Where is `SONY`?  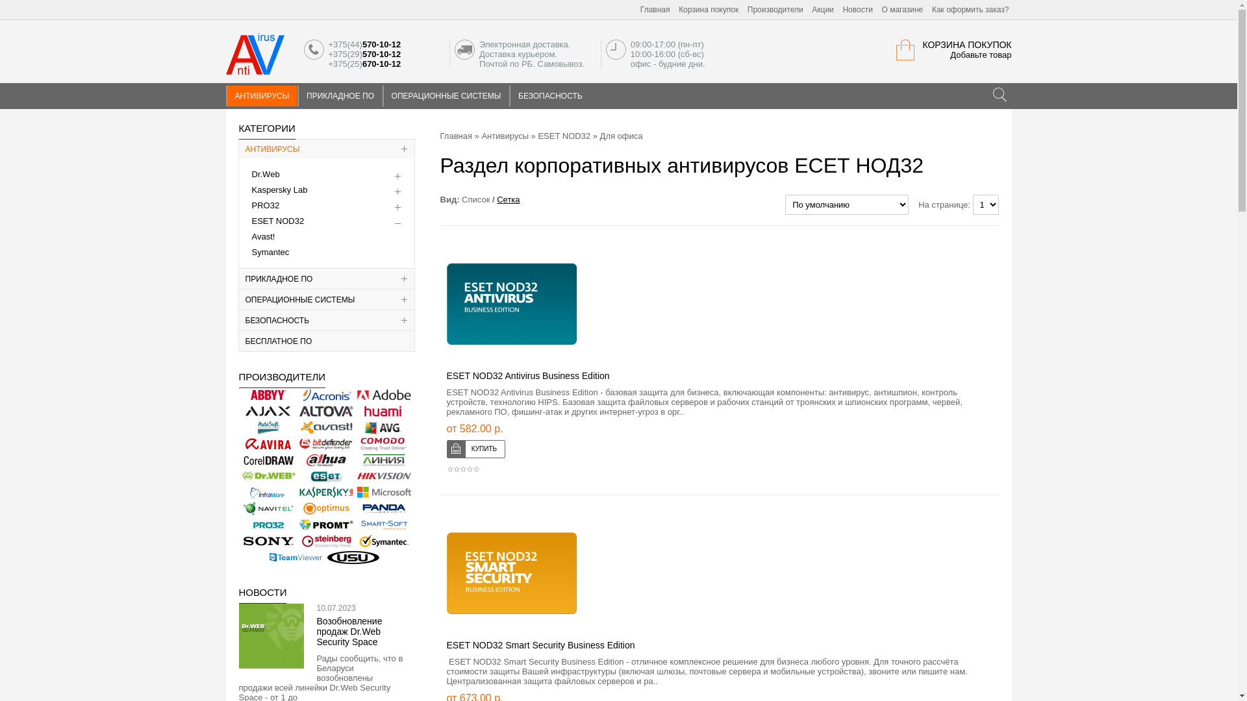
SONY is located at coordinates (269, 541).